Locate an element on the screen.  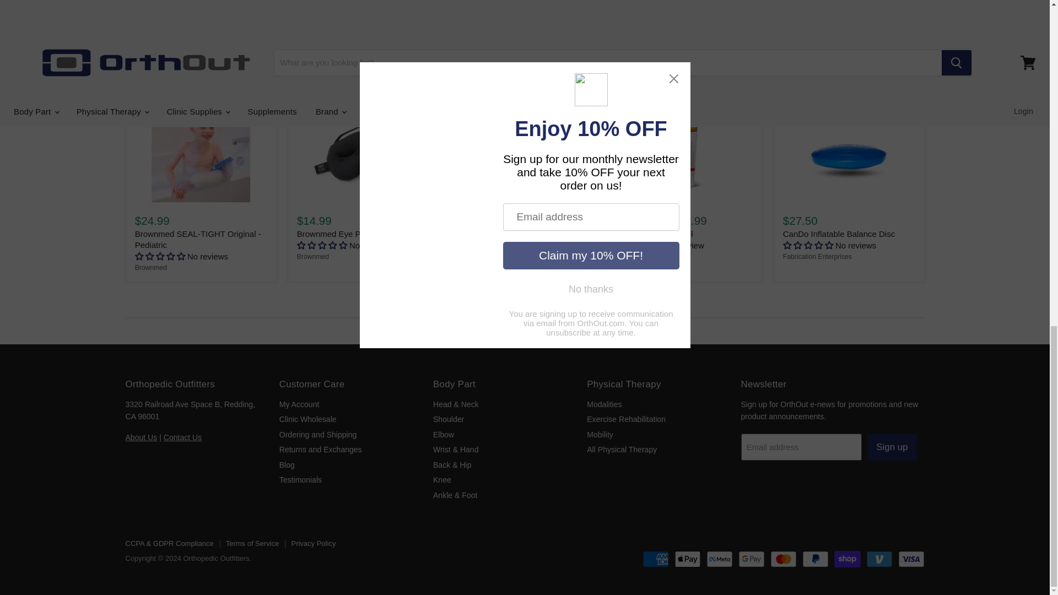
Brownmed is located at coordinates (151, 268).